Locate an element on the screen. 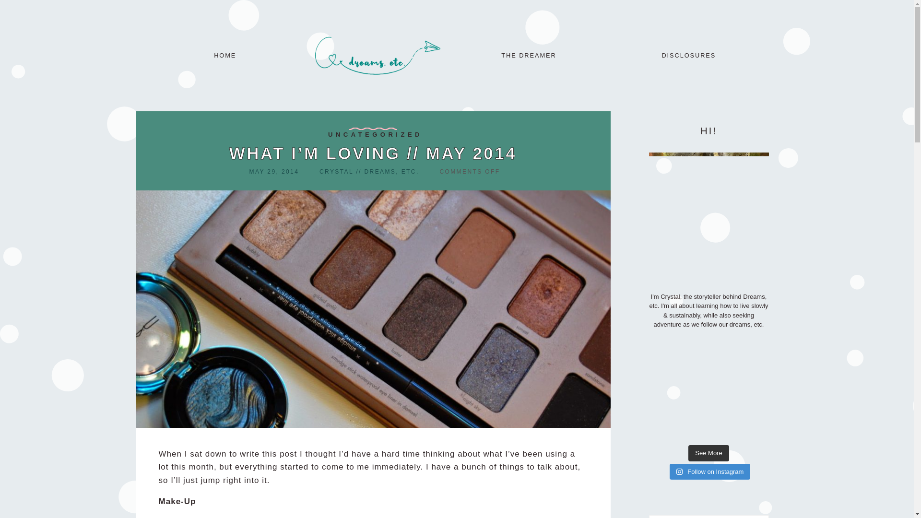  MAY 29, 2014 is located at coordinates (273, 172).